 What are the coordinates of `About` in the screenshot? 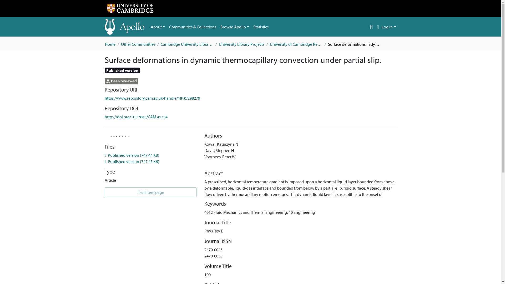 It's located at (158, 27).